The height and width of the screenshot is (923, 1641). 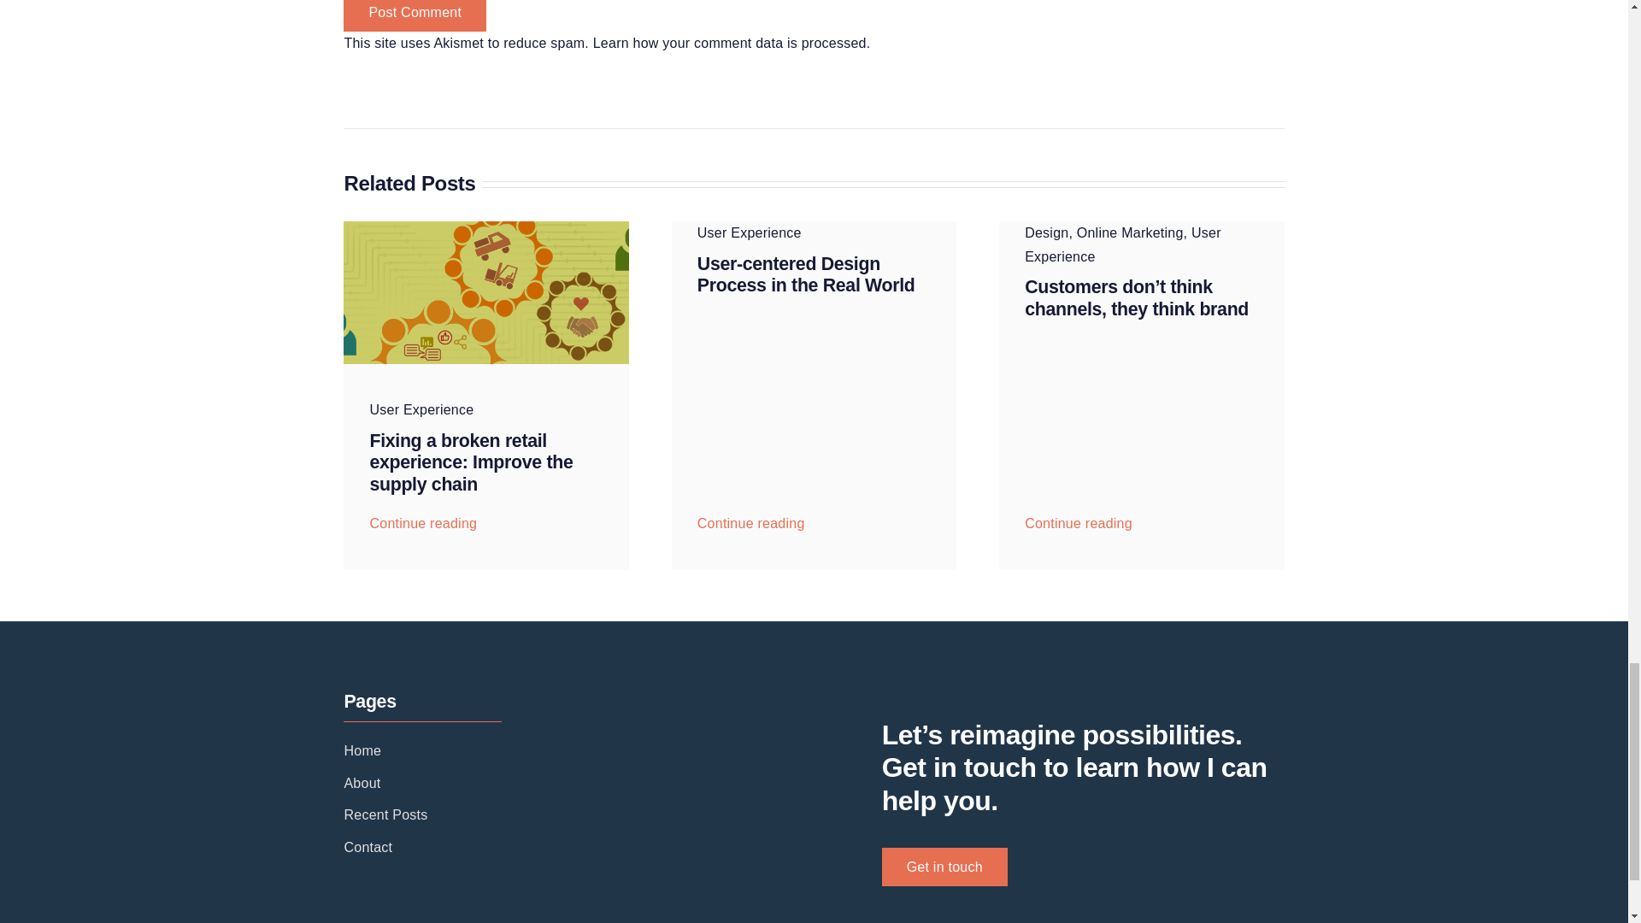 What do you see at coordinates (421, 409) in the screenshot?
I see `User Experience` at bounding box center [421, 409].